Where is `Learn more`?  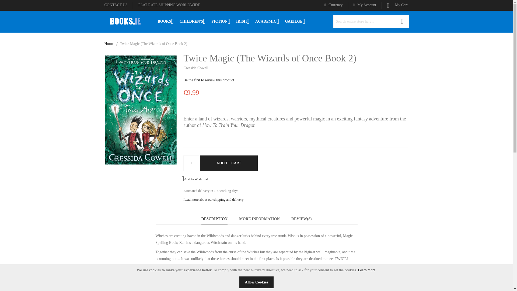
Learn more is located at coordinates (366, 270).